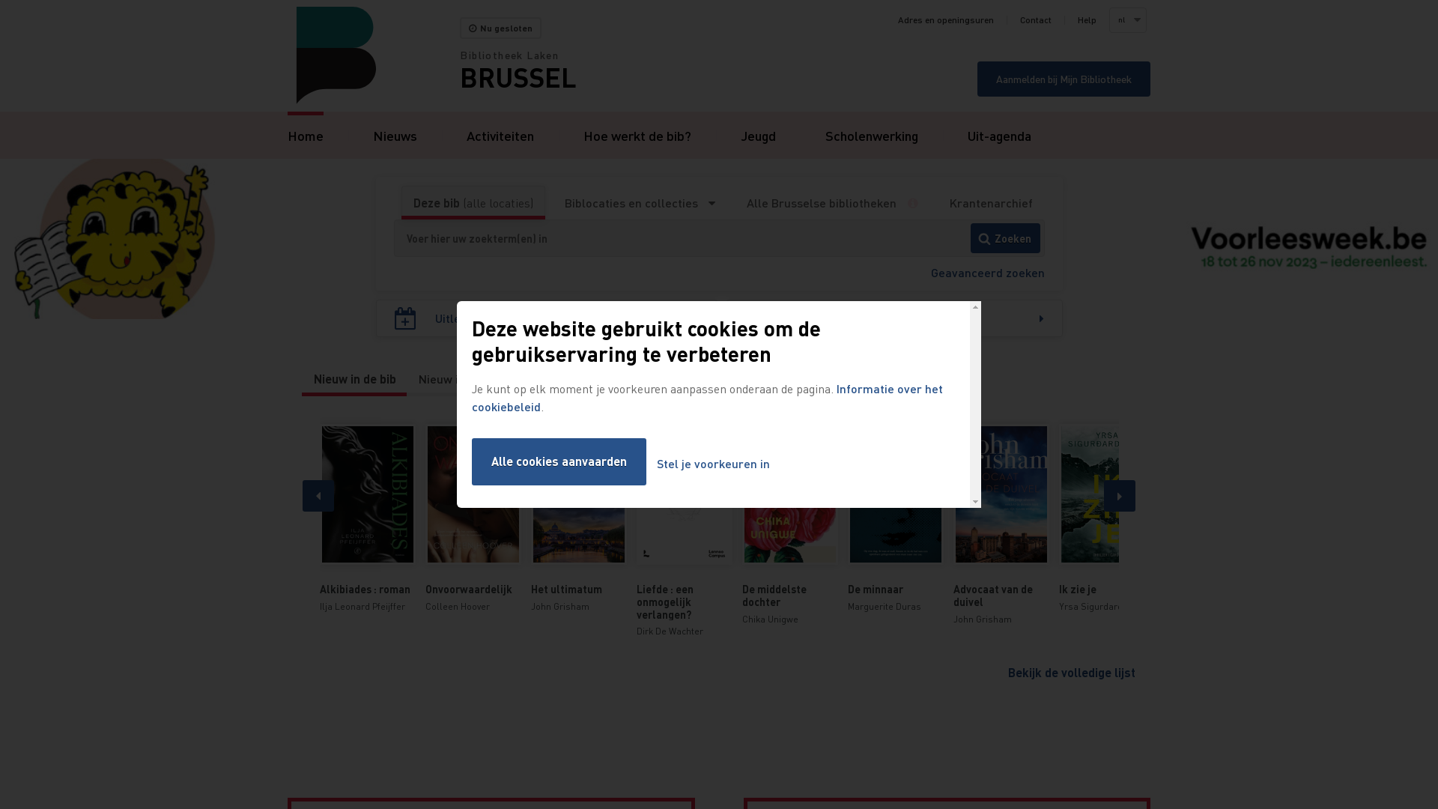 The height and width of the screenshot is (809, 1438). Describe the element at coordinates (918, 203) in the screenshot. I see `Meer informatie` at that location.